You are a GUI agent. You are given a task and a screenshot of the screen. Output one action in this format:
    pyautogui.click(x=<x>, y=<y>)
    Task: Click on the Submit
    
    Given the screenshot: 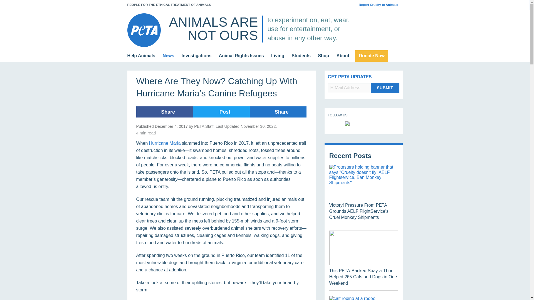 What is the action you would take?
    pyautogui.click(x=385, y=88)
    